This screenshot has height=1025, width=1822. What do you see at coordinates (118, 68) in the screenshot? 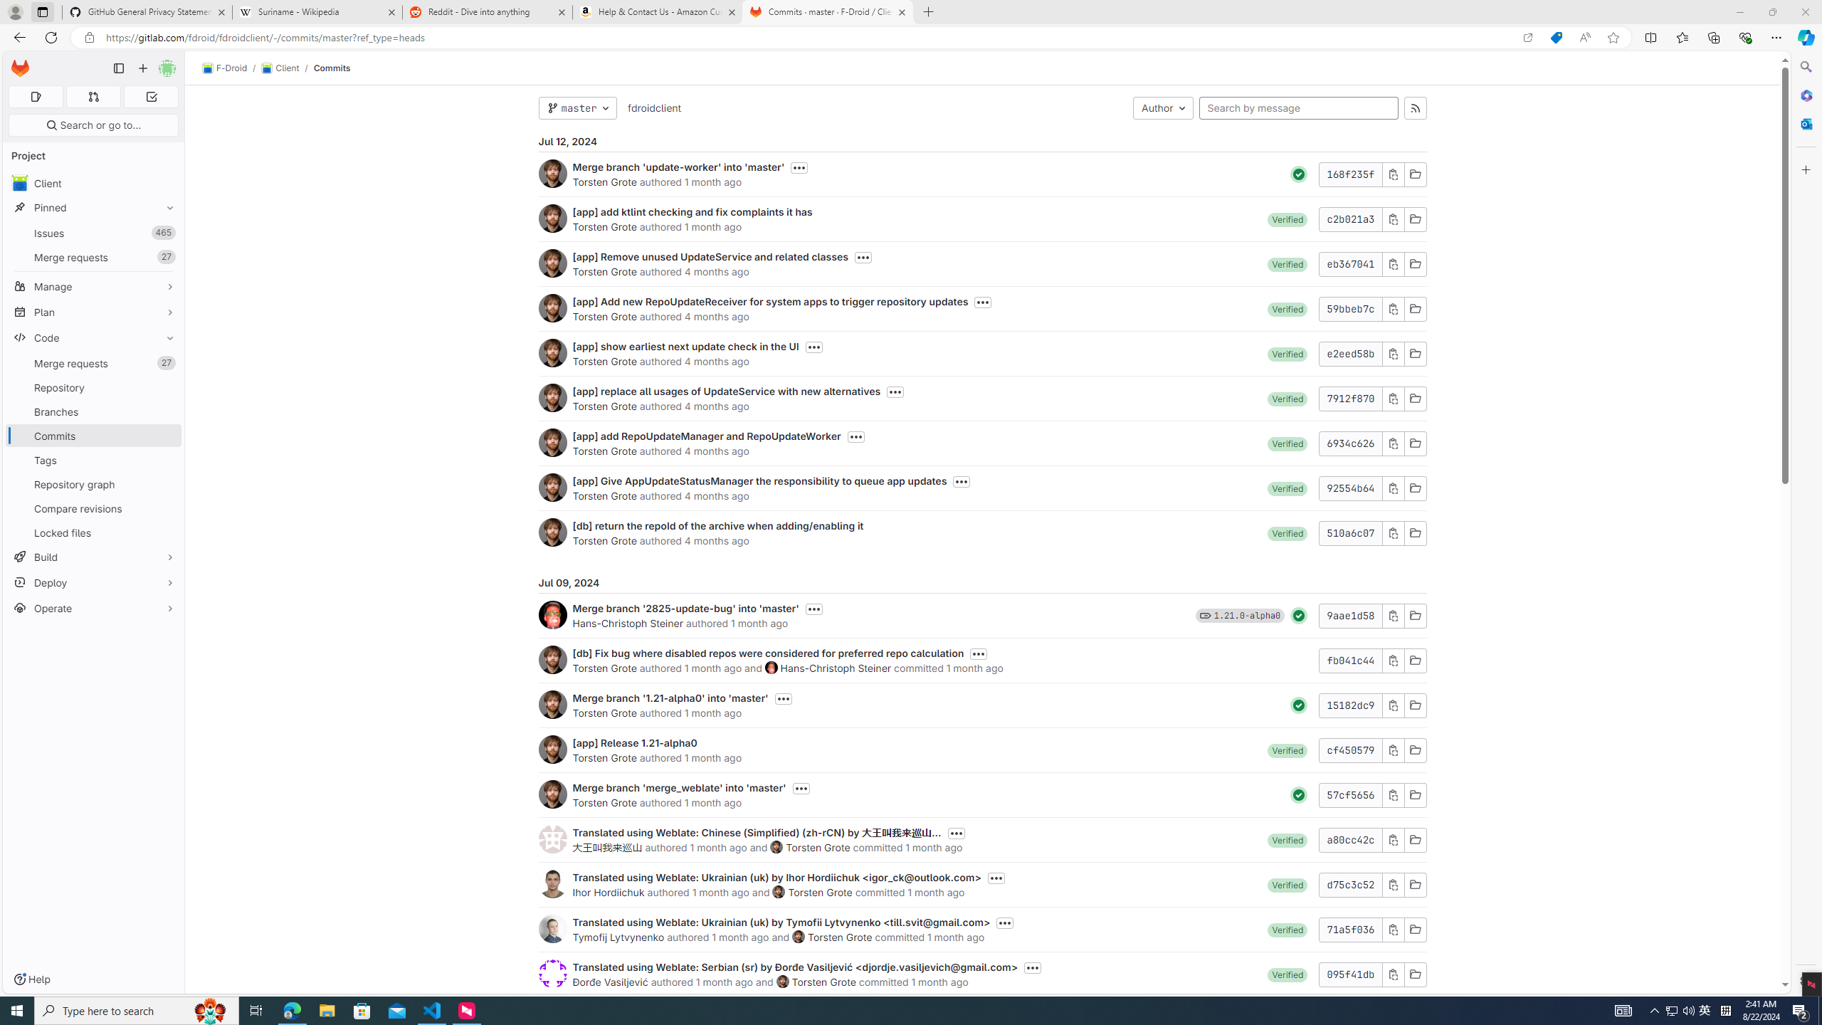
I see `Primary navigation sidebar` at bounding box center [118, 68].